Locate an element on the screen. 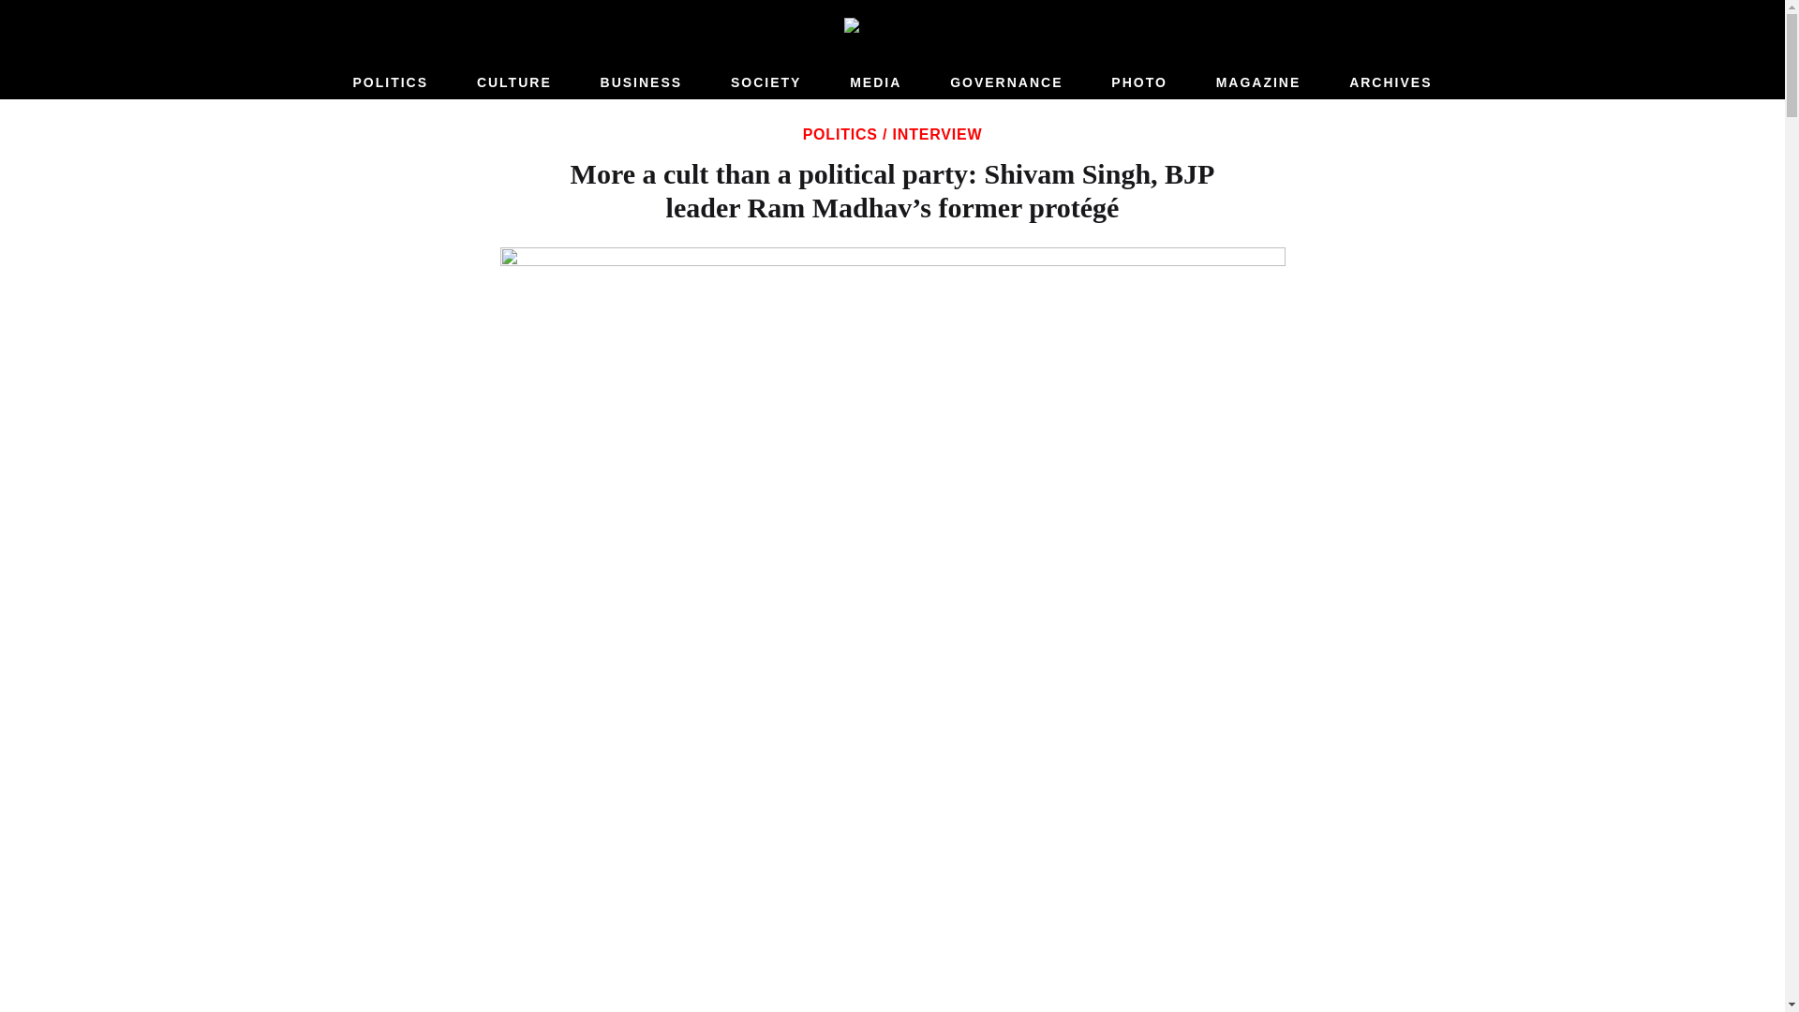 Image resolution: width=1799 pixels, height=1012 pixels. PHOTO is located at coordinates (1139, 82).